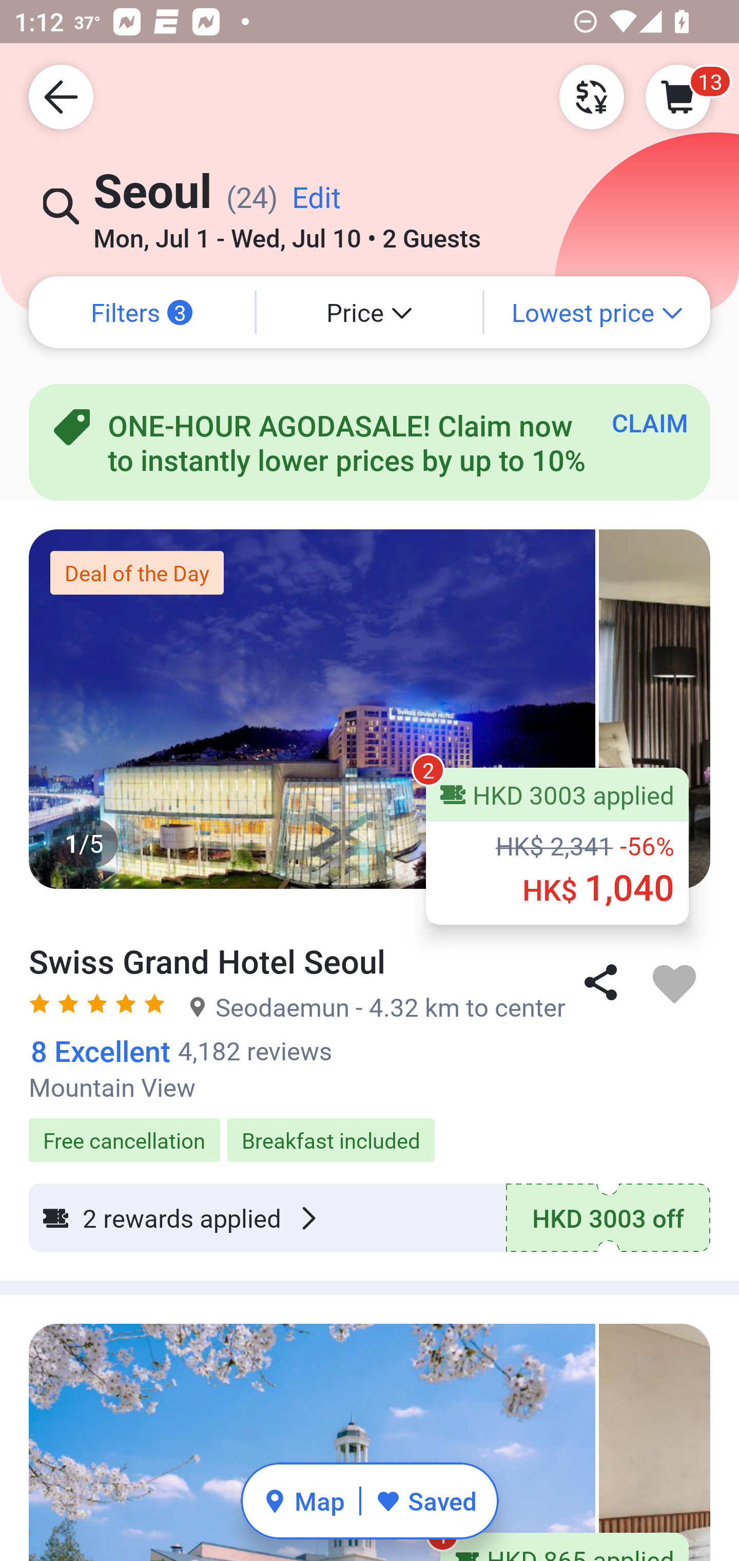 The height and width of the screenshot is (1561, 739). I want to click on Filters 3, so click(142, 312).